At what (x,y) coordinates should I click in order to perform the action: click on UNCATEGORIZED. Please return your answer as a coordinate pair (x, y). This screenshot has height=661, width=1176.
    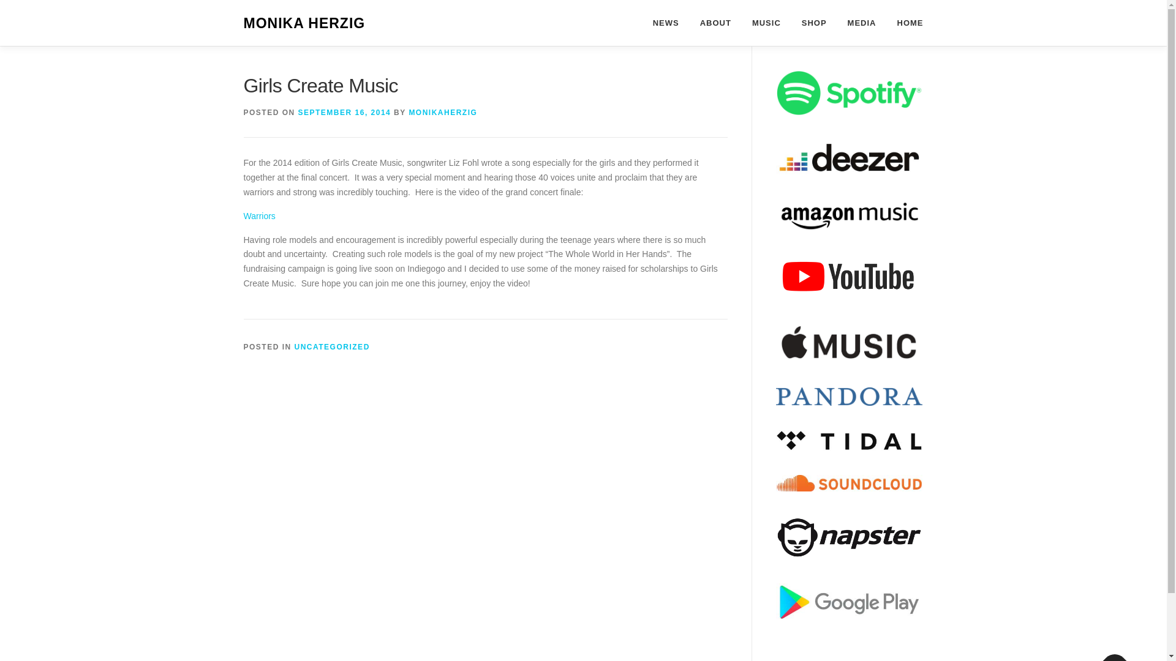
    Looking at the image, I should click on (332, 346).